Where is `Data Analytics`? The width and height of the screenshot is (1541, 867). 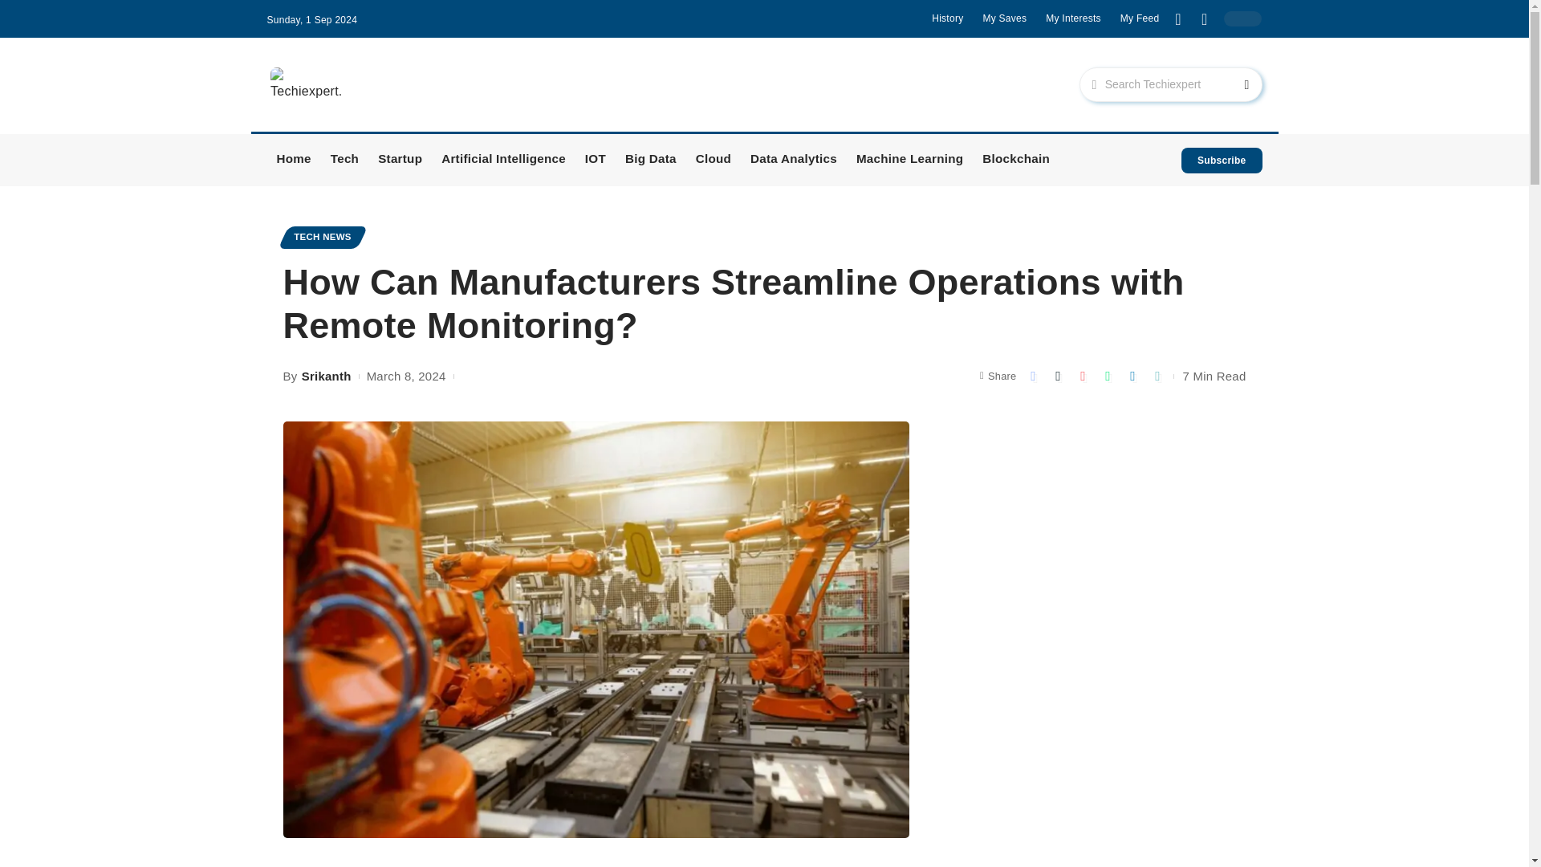
Data Analytics is located at coordinates (793, 161).